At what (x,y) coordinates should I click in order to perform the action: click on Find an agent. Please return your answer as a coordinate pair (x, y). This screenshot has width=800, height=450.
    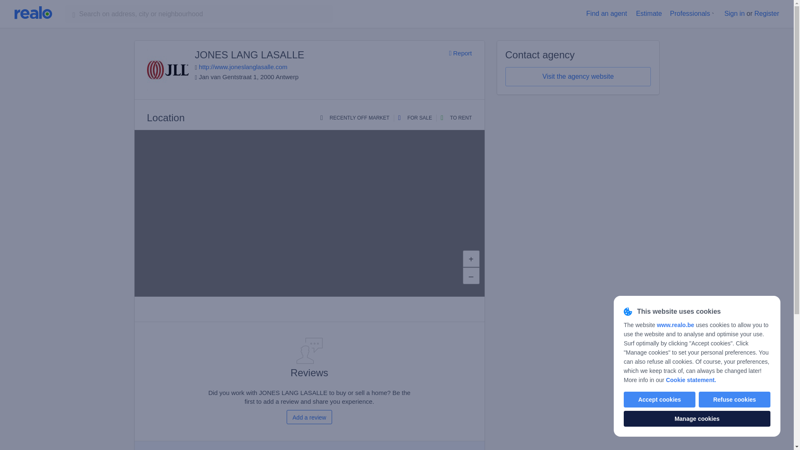
    Looking at the image, I should click on (607, 13).